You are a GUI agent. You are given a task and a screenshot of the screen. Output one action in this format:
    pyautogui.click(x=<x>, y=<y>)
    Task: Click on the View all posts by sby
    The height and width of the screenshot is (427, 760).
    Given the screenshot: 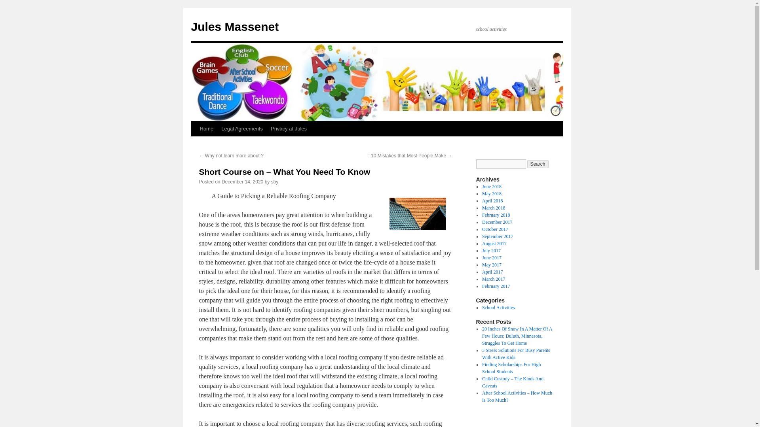 What is the action you would take?
    pyautogui.click(x=275, y=181)
    